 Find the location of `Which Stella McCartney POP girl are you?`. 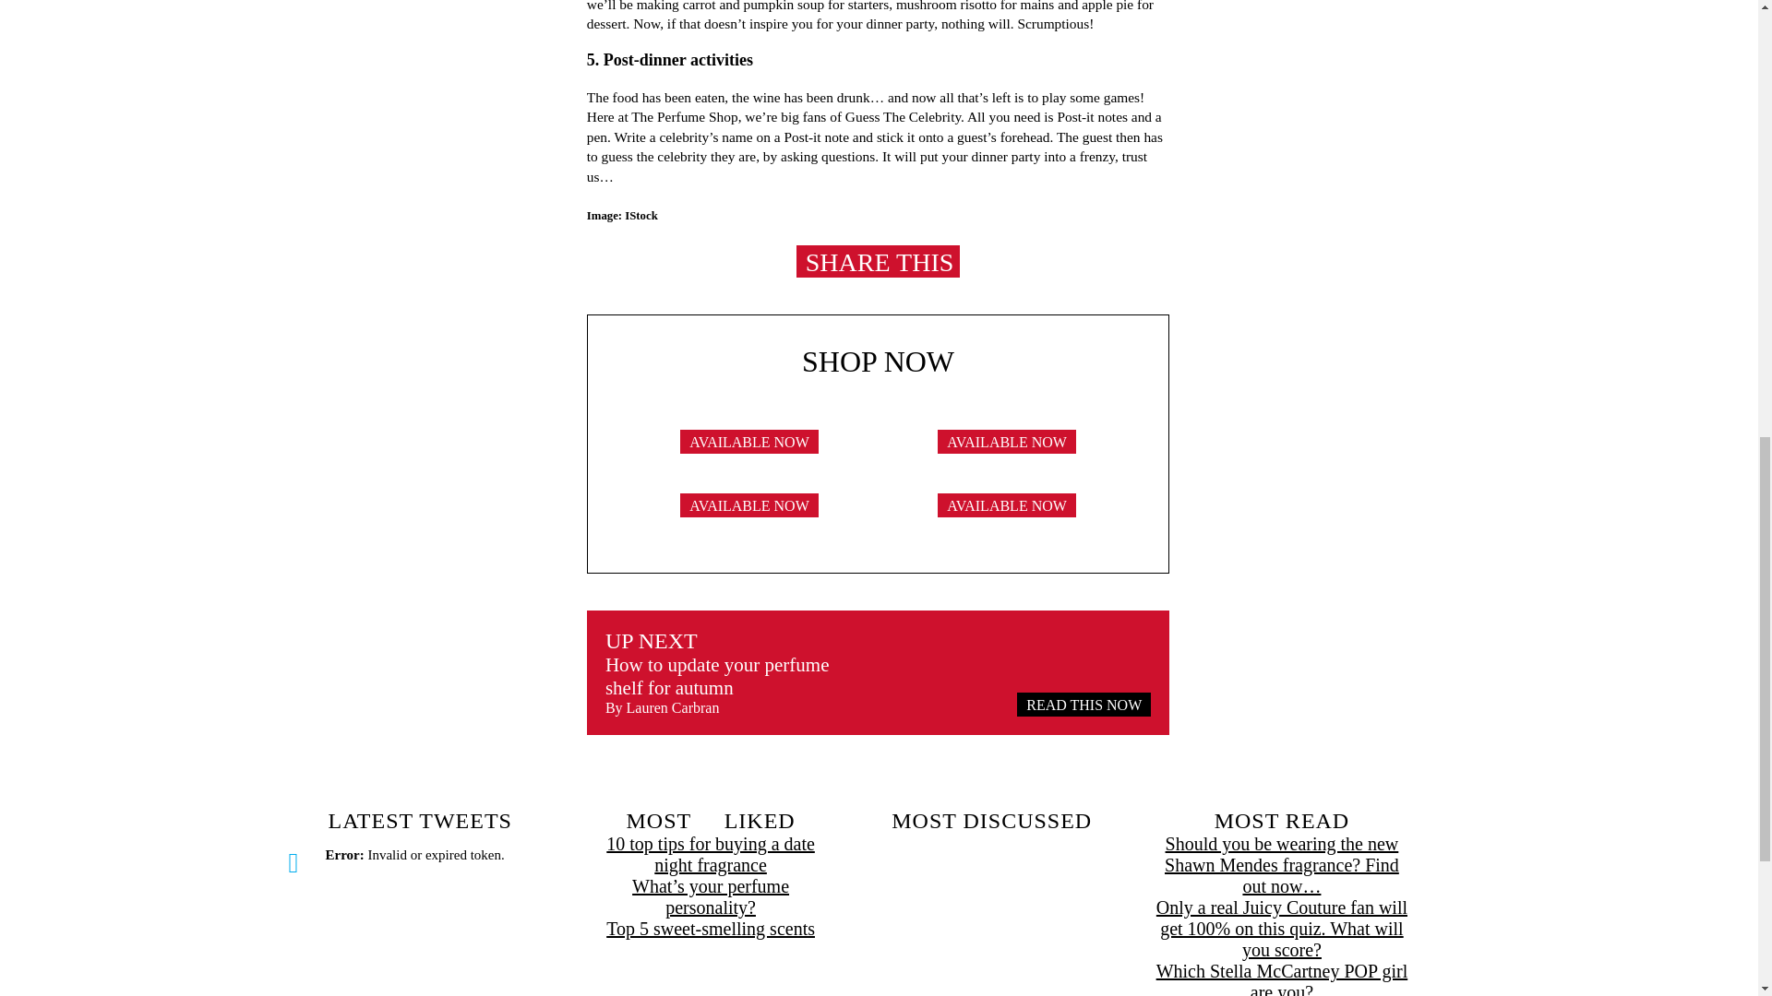

Which Stella McCartney POP girl are you? is located at coordinates (1281, 978).